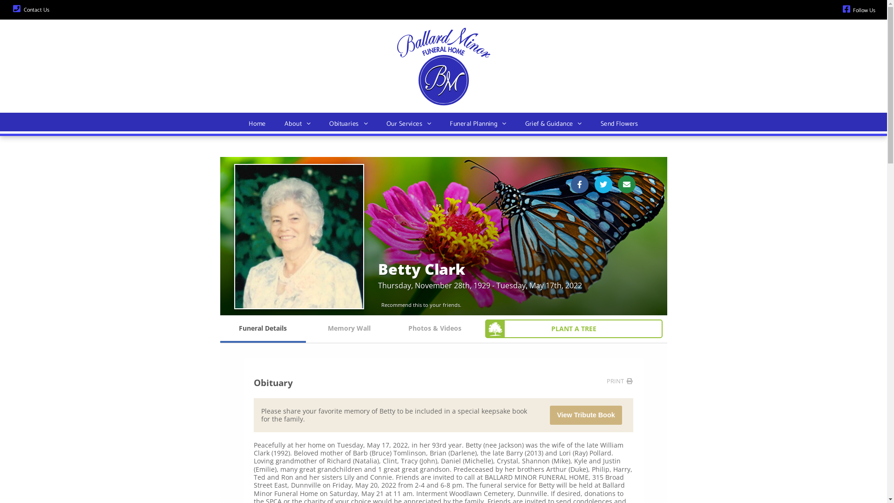  I want to click on Memory Wall, so click(349, 329).